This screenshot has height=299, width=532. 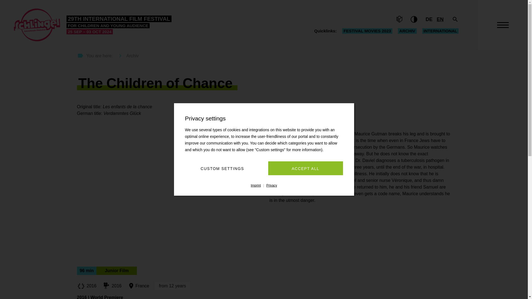 What do you see at coordinates (440, 19) in the screenshot?
I see `EN` at bounding box center [440, 19].